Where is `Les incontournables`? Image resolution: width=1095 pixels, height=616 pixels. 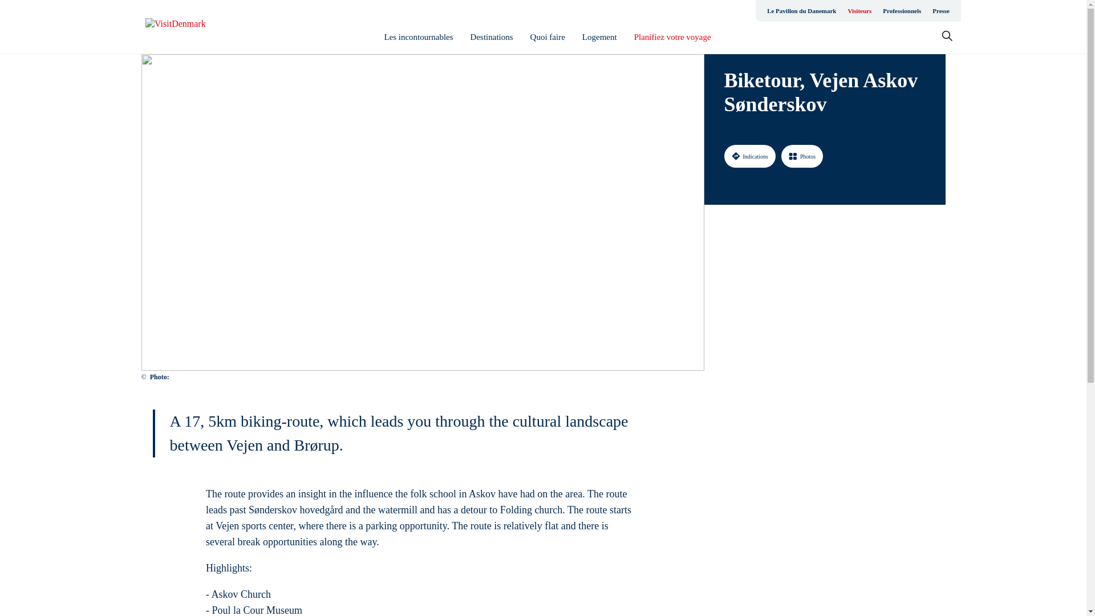
Les incontournables is located at coordinates (419, 37).